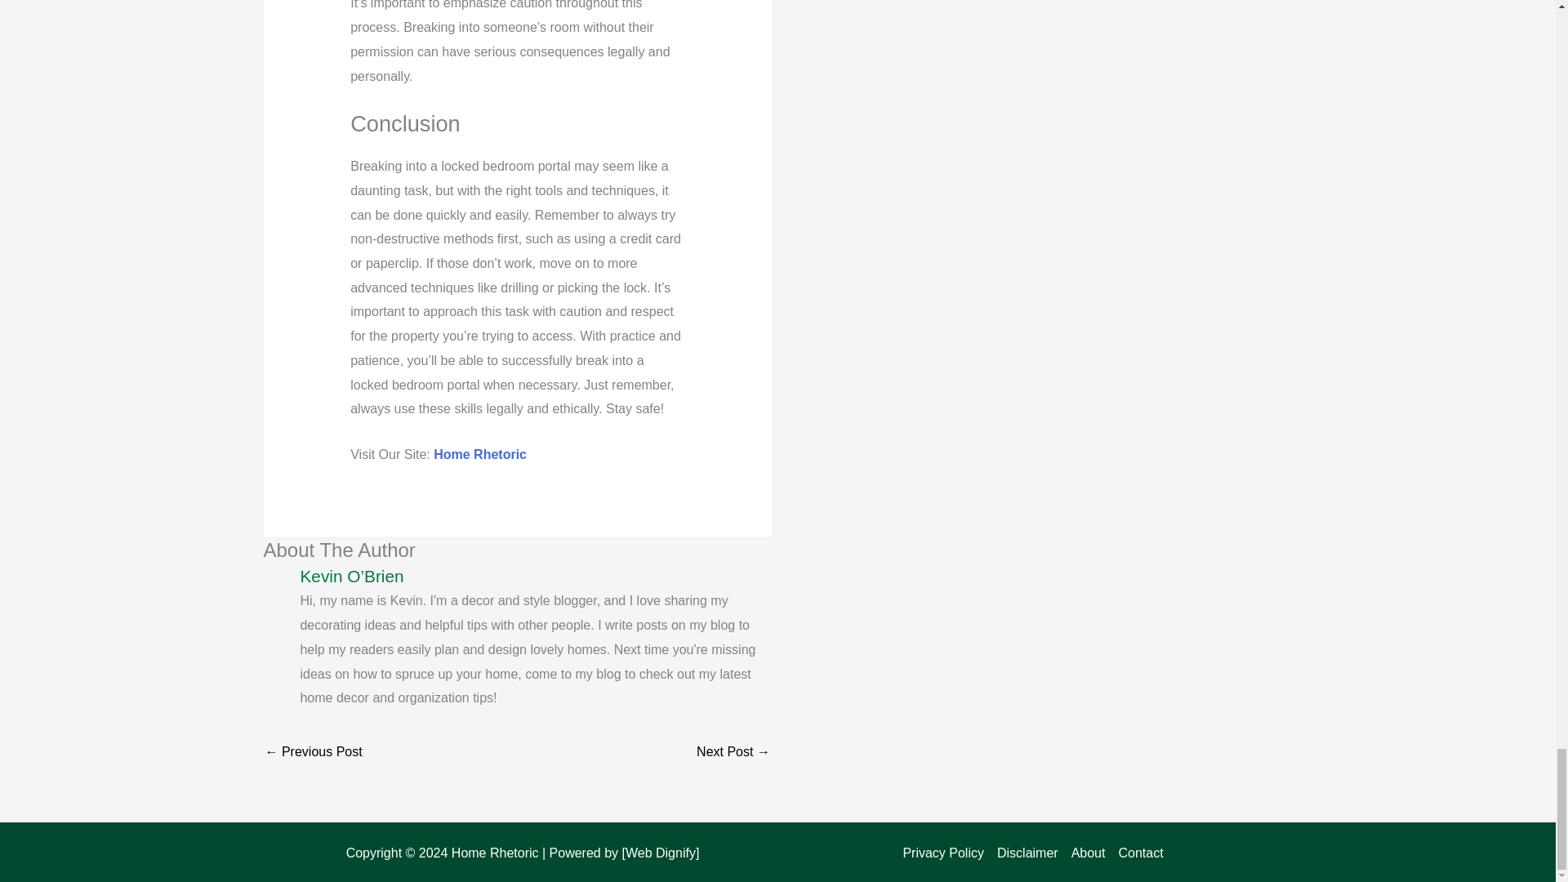 Image resolution: width=1568 pixels, height=882 pixels. Describe the element at coordinates (314, 753) in the screenshot. I see `Flooring Ideas for Master Bedroom` at that location.